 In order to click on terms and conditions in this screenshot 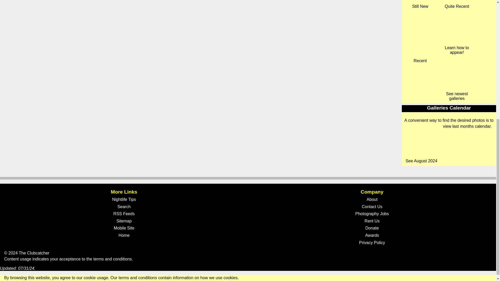, I will do `click(113, 259)`.